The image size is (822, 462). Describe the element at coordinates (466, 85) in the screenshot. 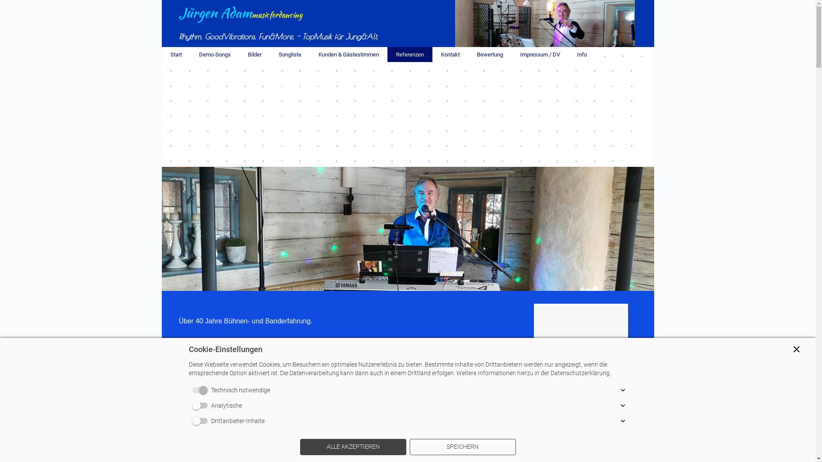

I see `.` at that location.